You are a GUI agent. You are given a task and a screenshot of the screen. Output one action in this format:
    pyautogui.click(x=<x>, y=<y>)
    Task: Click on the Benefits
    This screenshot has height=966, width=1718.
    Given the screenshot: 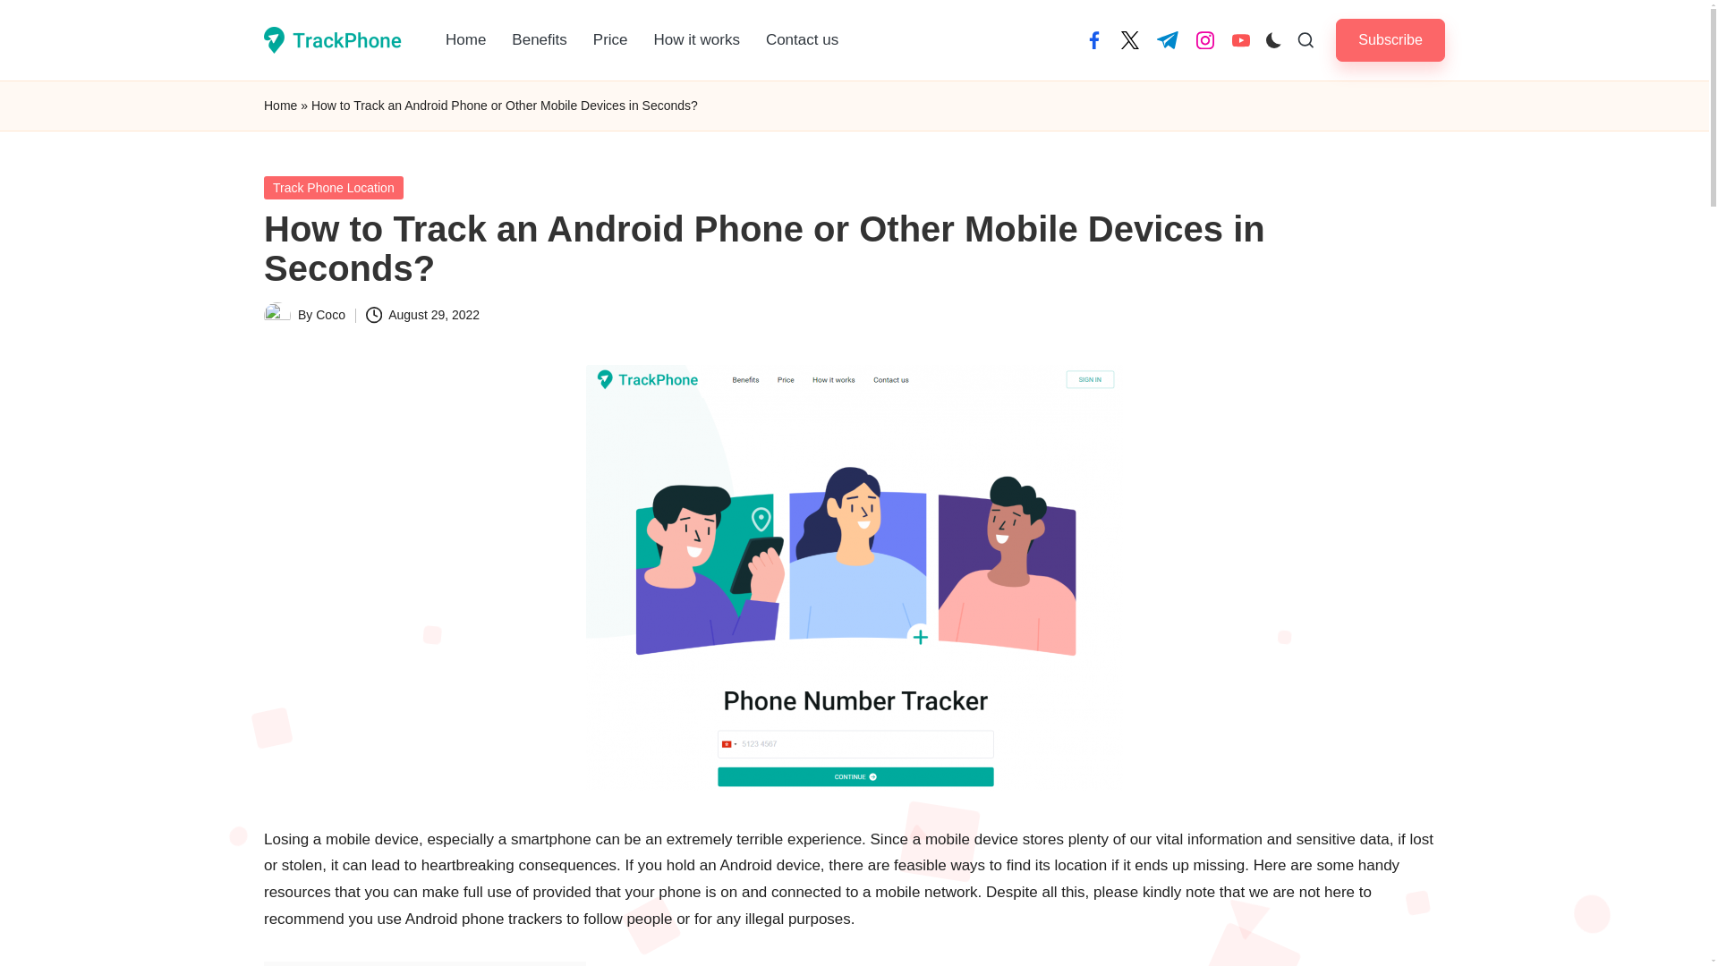 What is the action you would take?
    pyautogui.click(x=539, y=39)
    